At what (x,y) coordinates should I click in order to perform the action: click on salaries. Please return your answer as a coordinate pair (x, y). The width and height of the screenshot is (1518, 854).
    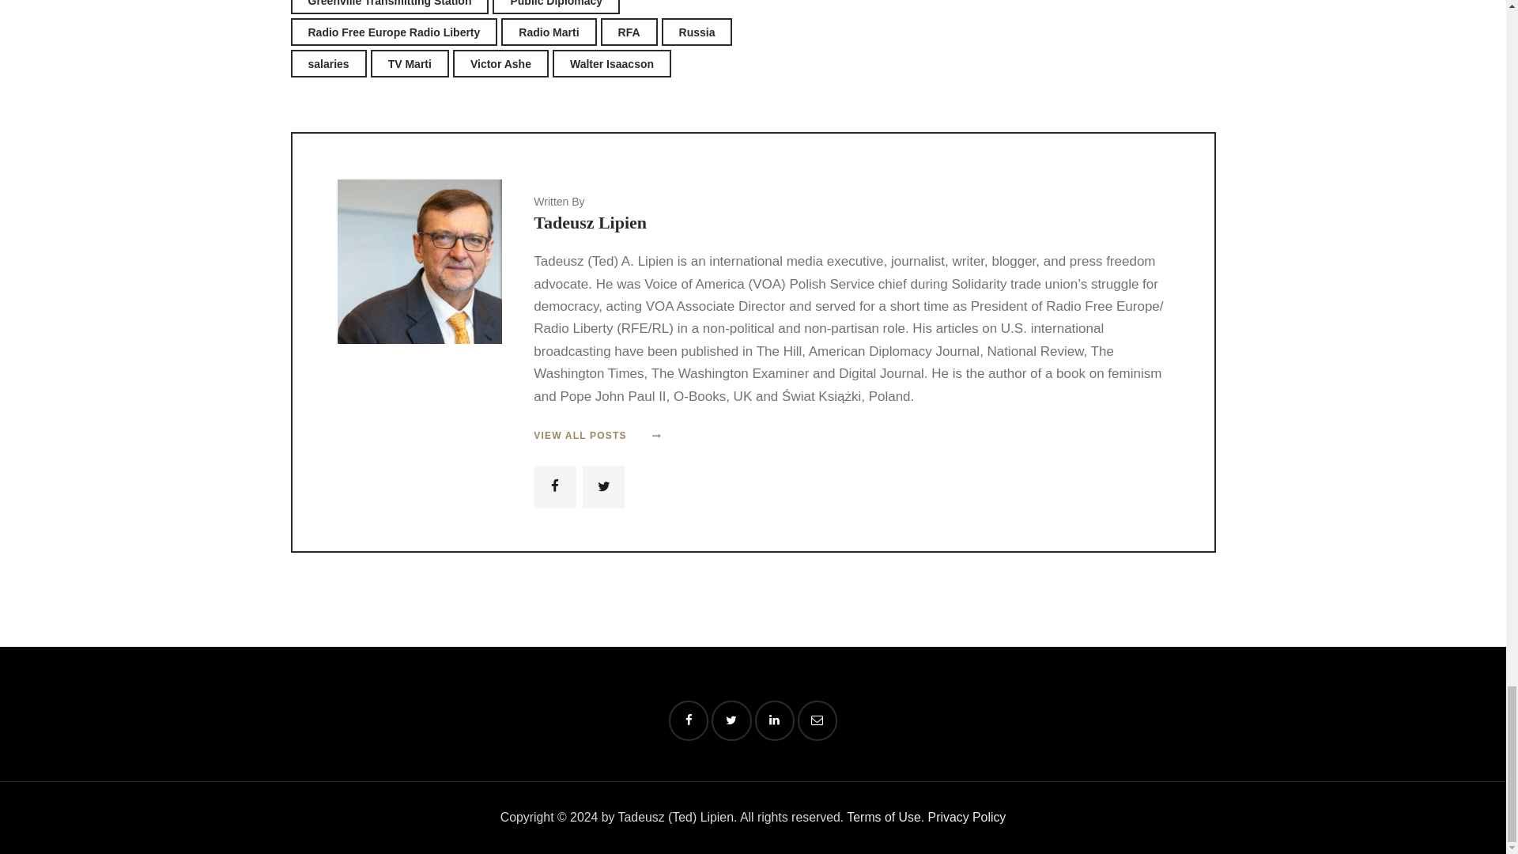
    Looking at the image, I should click on (329, 63).